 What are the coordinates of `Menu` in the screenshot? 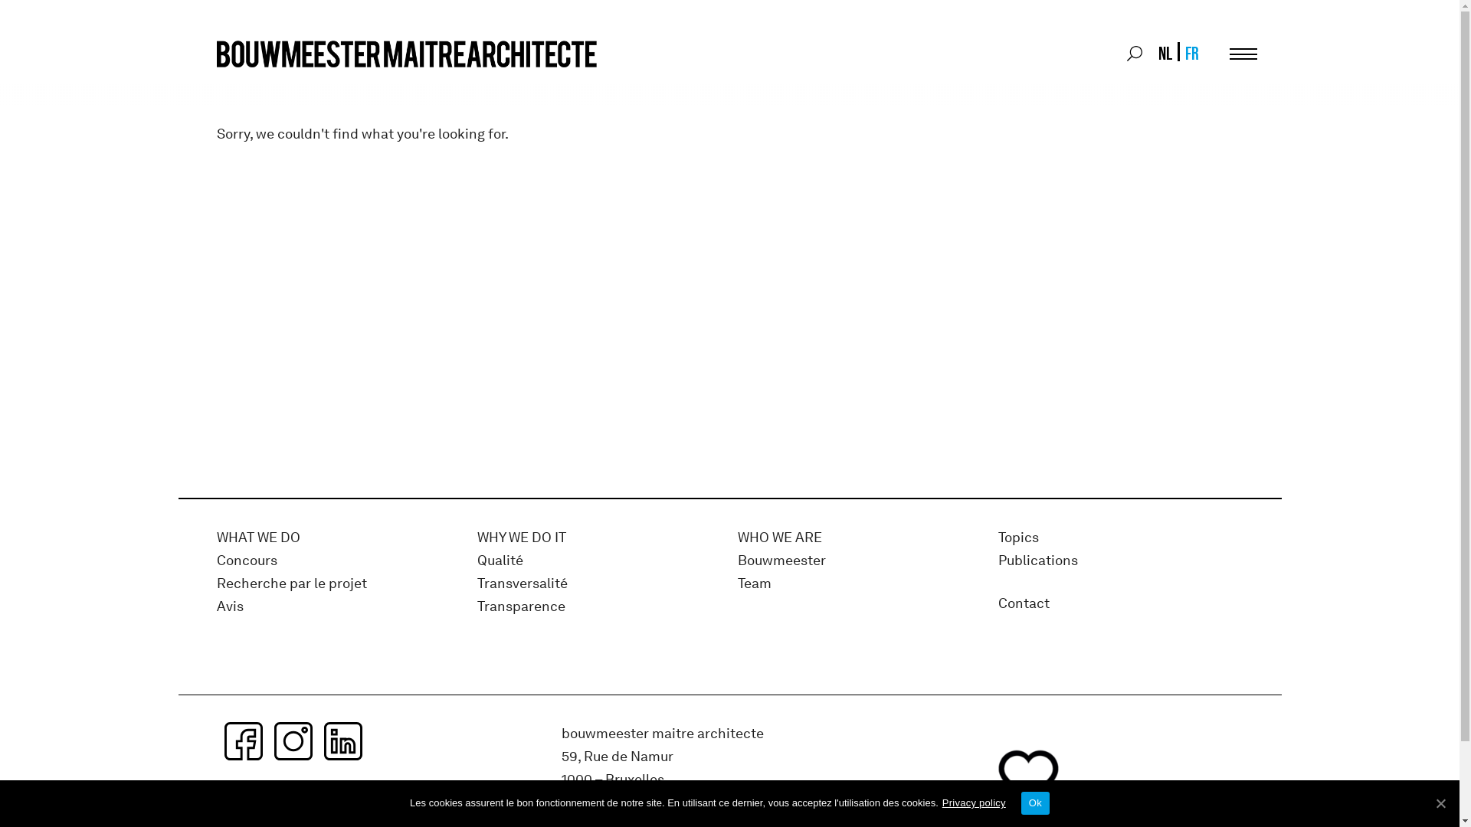 It's located at (1243, 54).